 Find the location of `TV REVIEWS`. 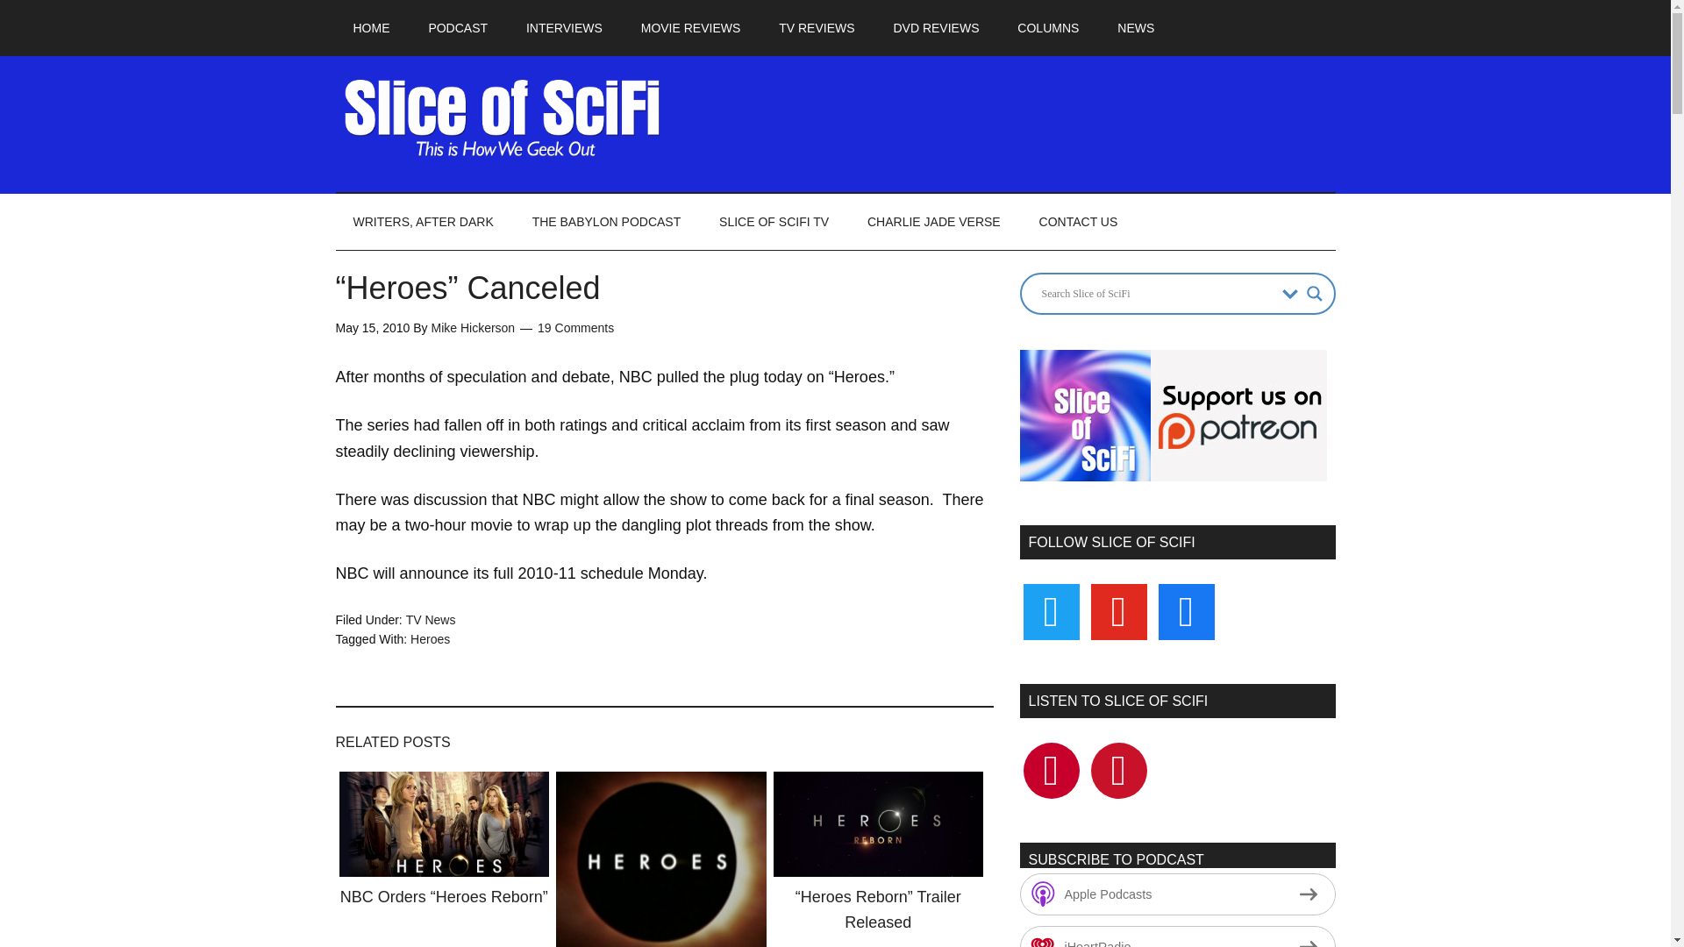

TV REVIEWS is located at coordinates (816, 28).